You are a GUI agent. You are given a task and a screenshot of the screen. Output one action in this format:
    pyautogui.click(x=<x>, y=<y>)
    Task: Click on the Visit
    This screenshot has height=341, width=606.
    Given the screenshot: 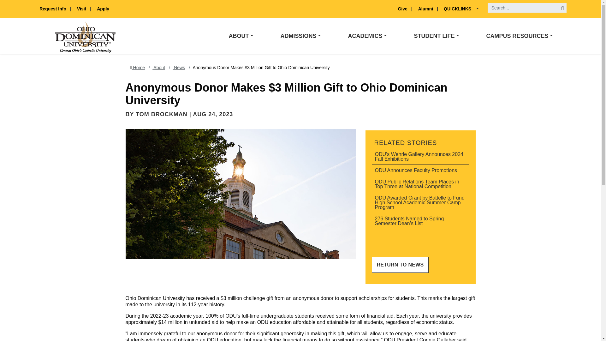 What is the action you would take?
    pyautogui.click(x=82, y=9)
    